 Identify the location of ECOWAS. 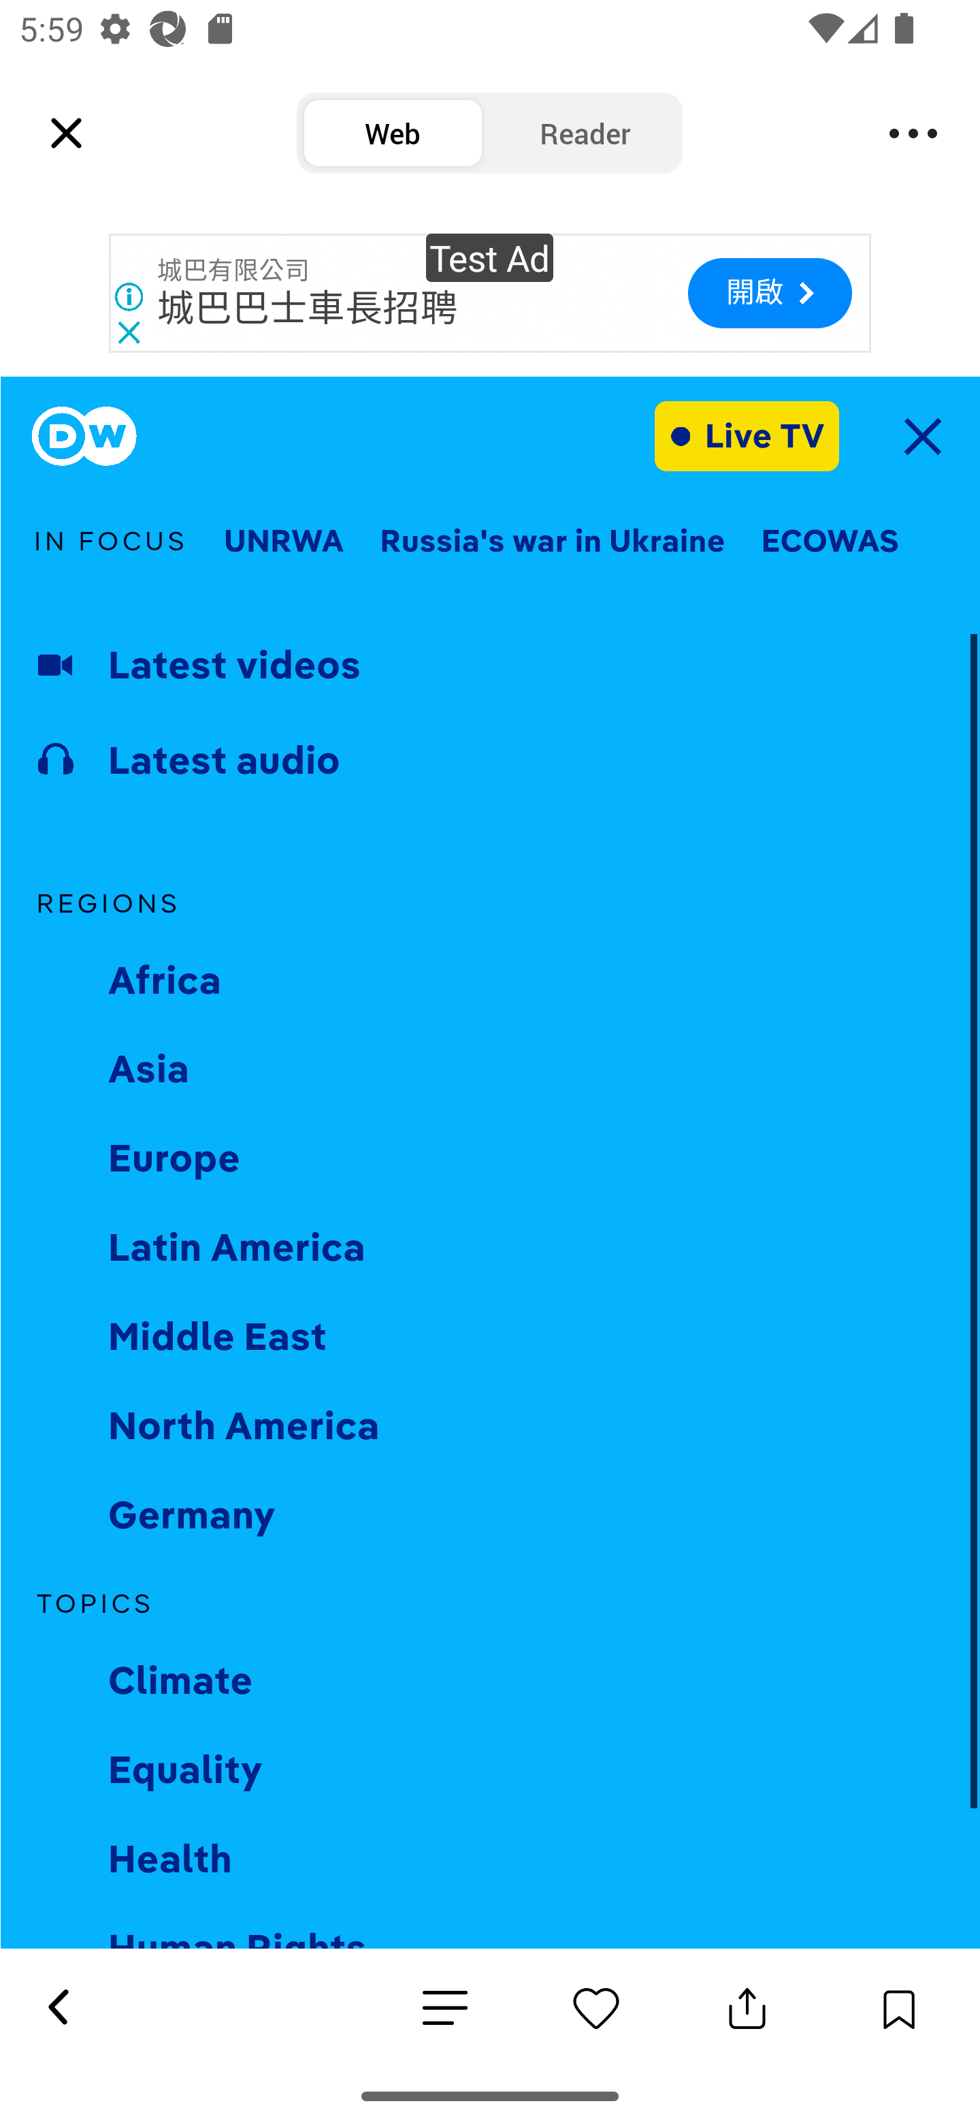
(830, 541).